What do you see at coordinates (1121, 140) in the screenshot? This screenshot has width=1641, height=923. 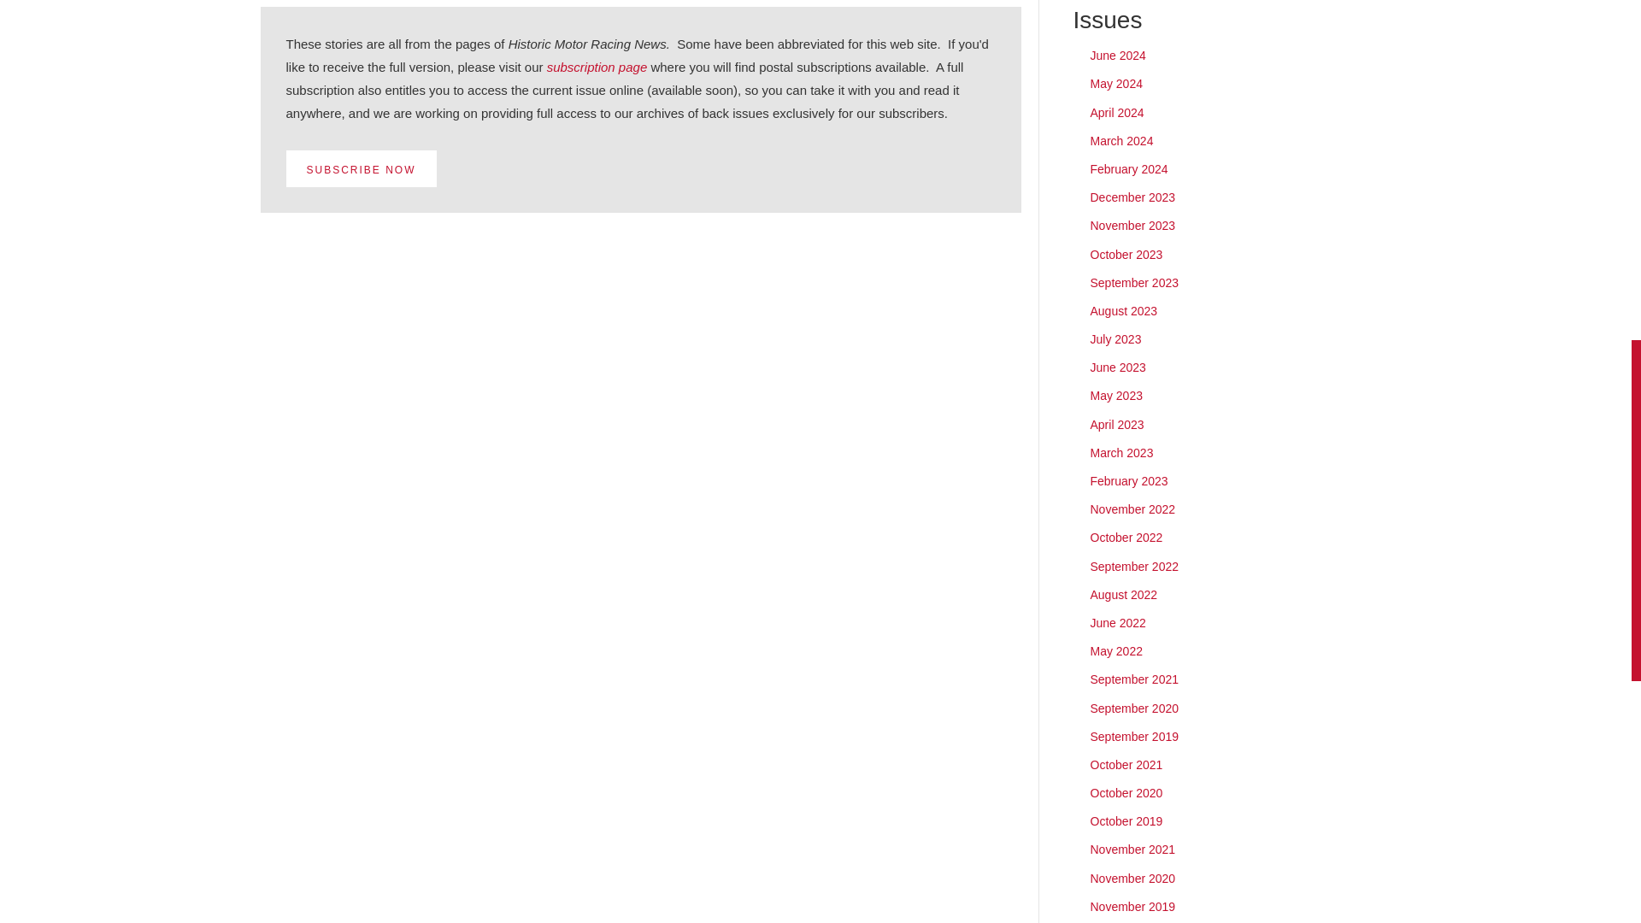 I see `March 2024` at bounding box center [1121, 140].